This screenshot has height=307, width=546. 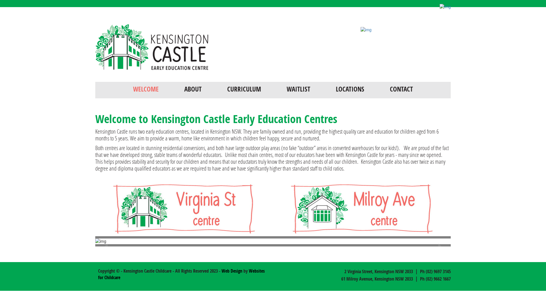 What do you see at coordinates (181, 274) in the screenshot?
I see `Websites for Childcare` at bounding box center [181, 274].